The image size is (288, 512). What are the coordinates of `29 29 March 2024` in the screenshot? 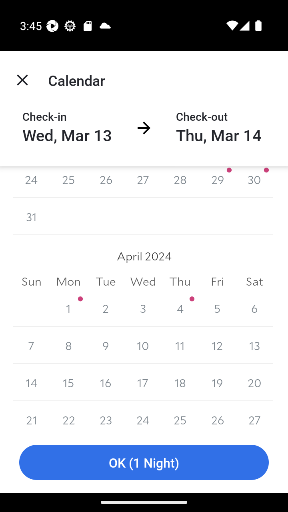 It's located at (217, 182).